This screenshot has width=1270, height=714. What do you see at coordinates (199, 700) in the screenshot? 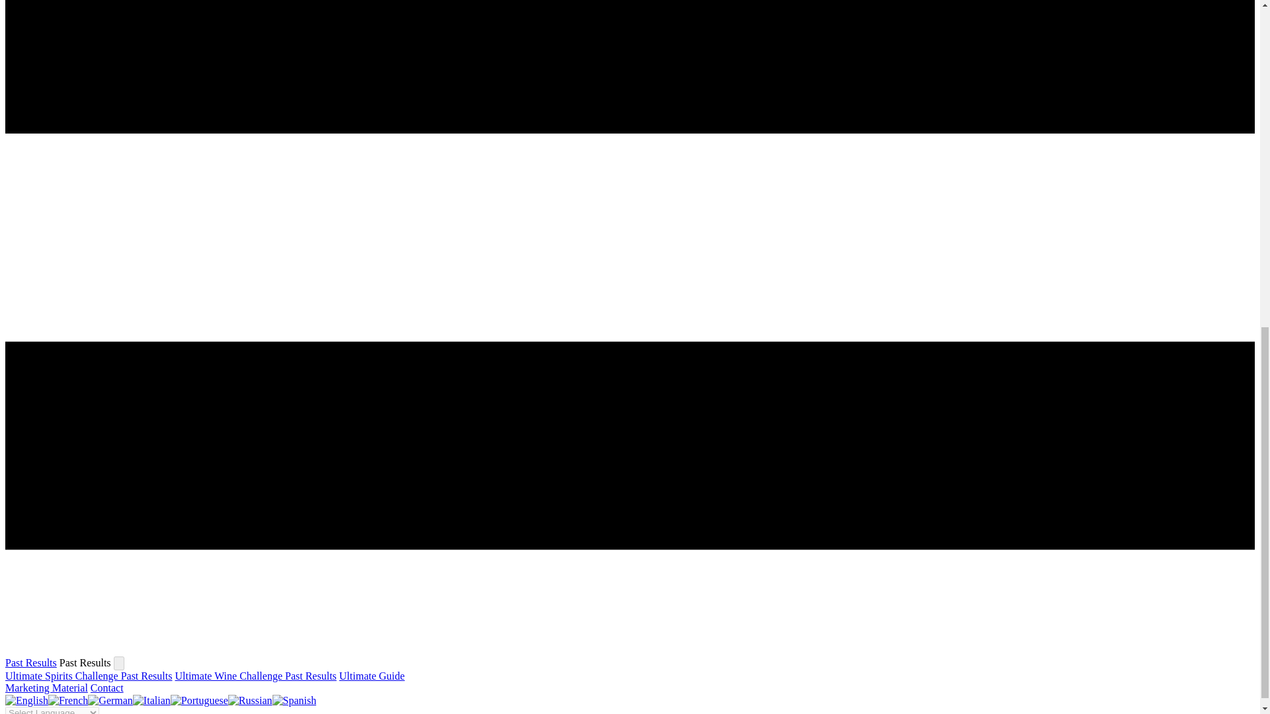
I see `Portuguese` at bounding box center [199, 700].